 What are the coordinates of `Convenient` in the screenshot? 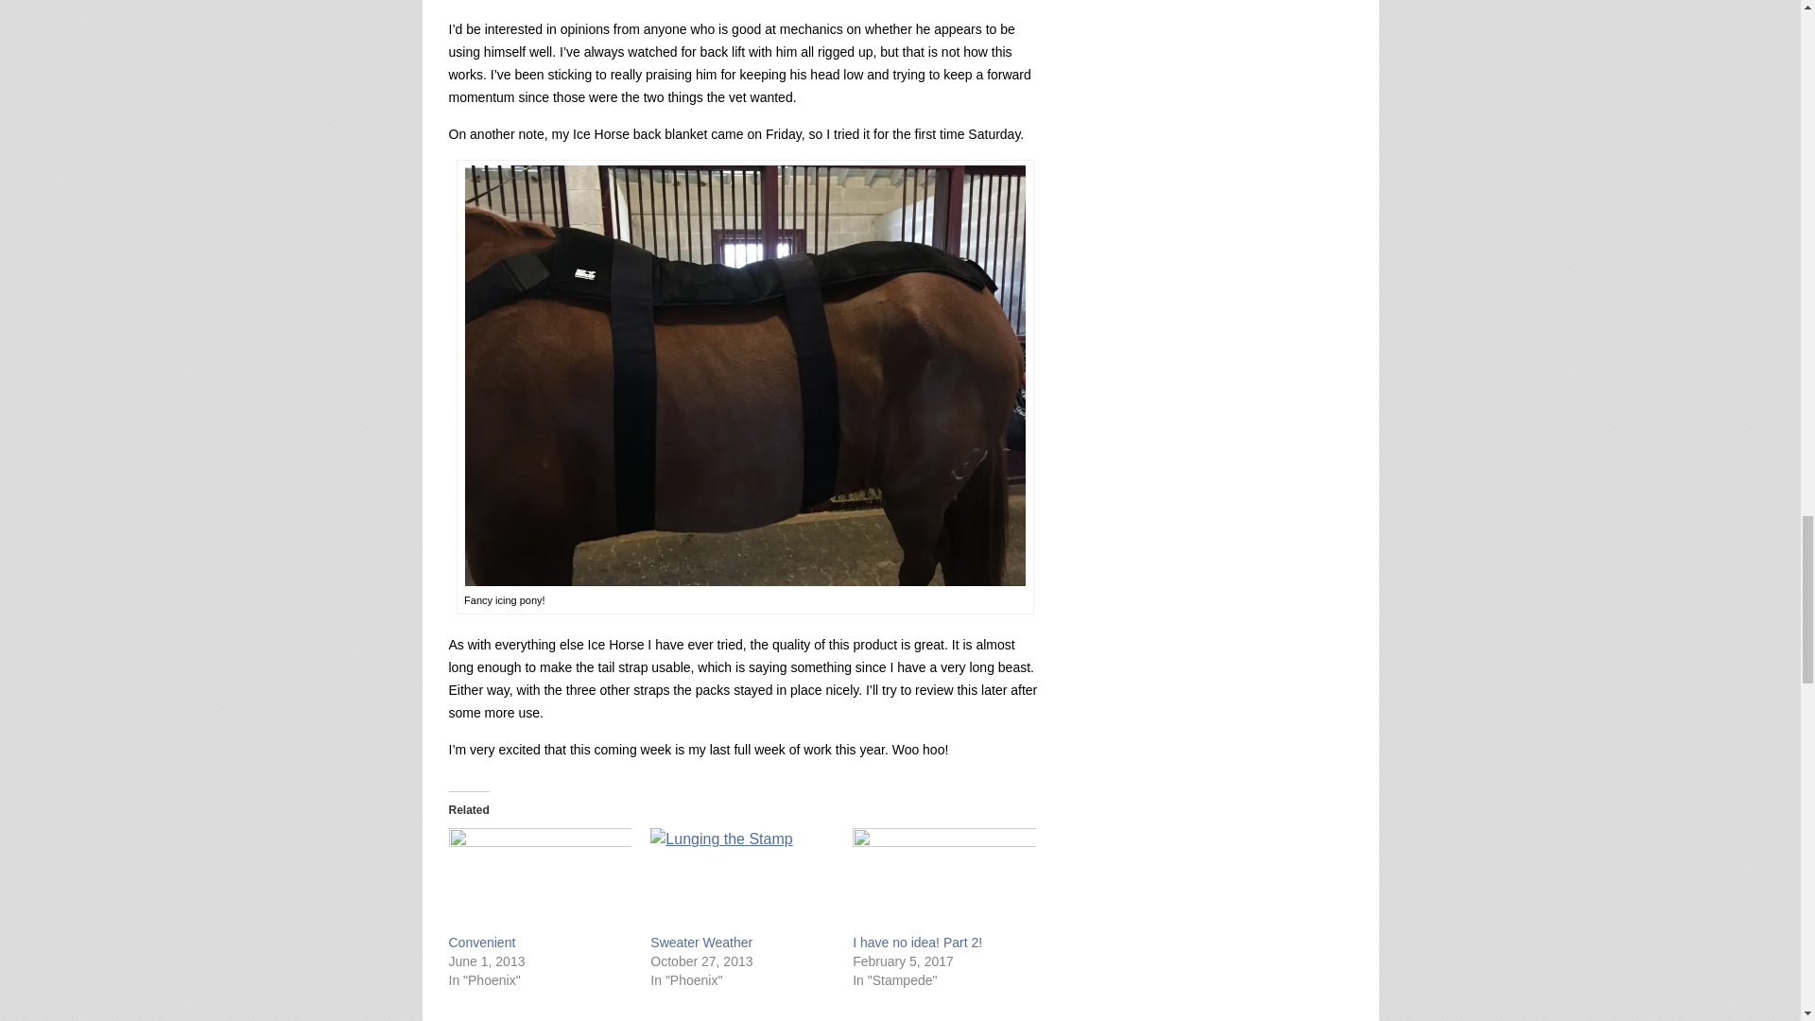 It's located at (482, 943).